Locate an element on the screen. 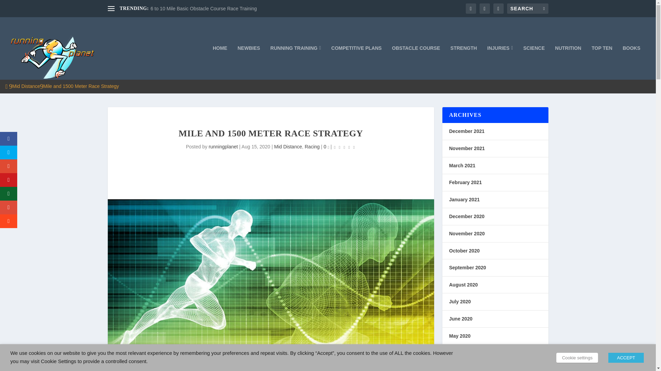  Search for: is located at coordinates (527, 8).